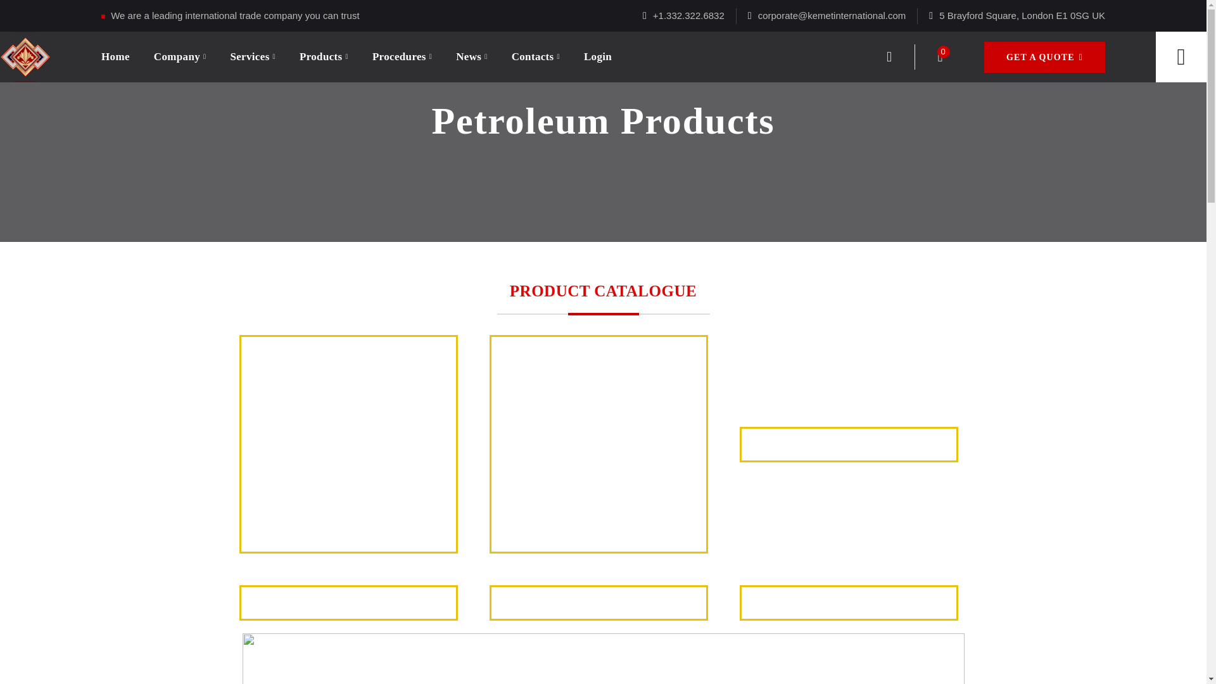  Describe the element at coordinates (323, 56) in the screenshot. I see `Products` at that location.